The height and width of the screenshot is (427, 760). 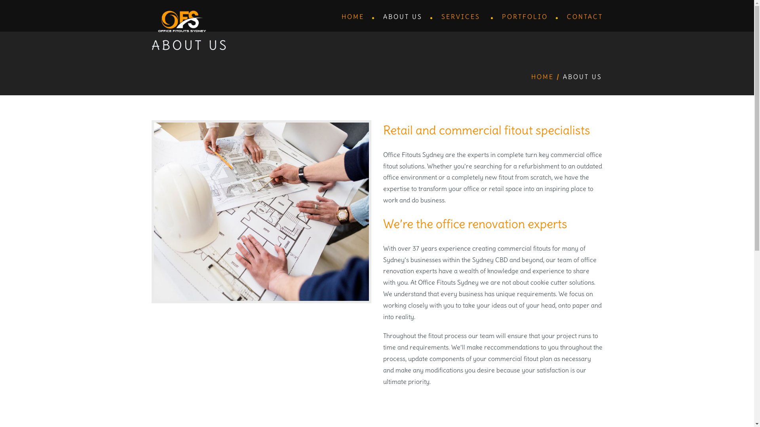 What do you see at coordinates (354, 17) in the screenshot?
I see `HOME` at bounding box center [354, 17].